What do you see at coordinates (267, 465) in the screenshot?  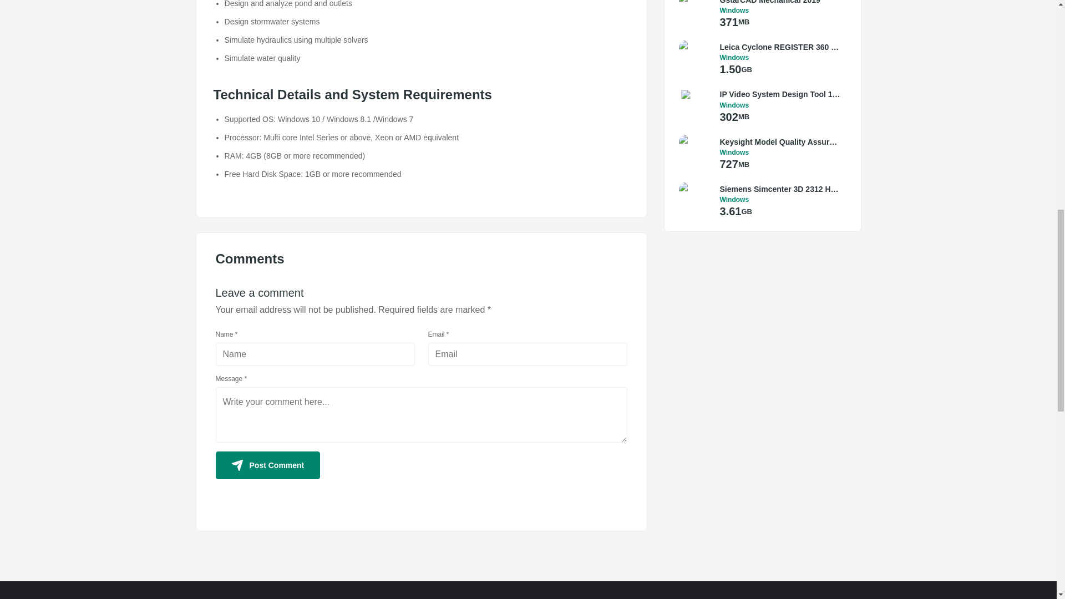 I see `Post Comment` at bounding box center [267, 465].